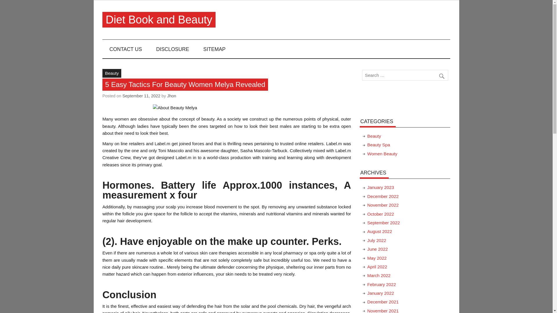  What do you see at coordinates (171, 96) in the screenshot?
I see `Jhon` at bounding box center [171, 96].